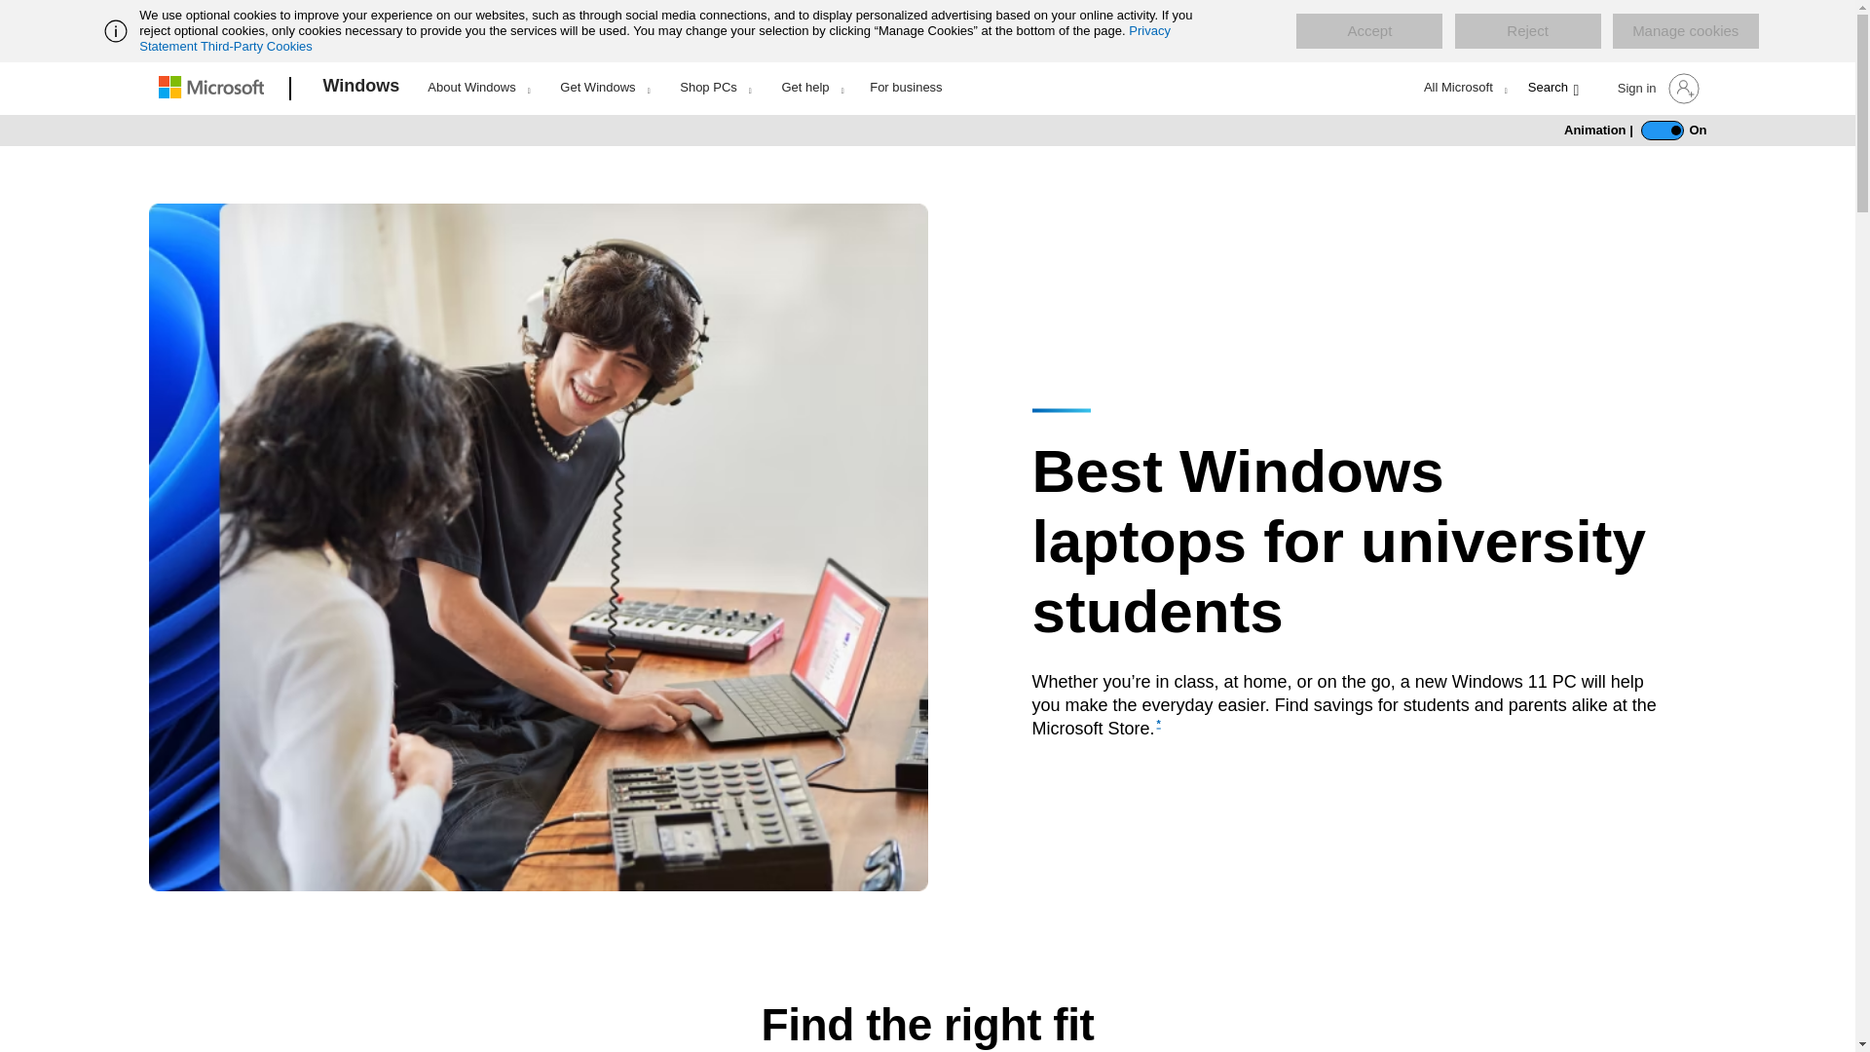 Image resolution: width=1870 pixels, height=1052 pixels. Describe the element at coordinates (1527, 31) in the screenshot. I see `Reject` at that location.